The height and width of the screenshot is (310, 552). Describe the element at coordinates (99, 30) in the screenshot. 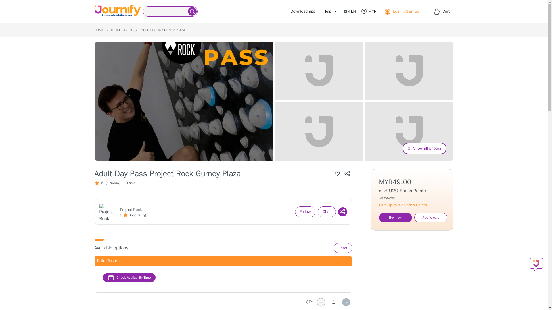

I see `HOME` at that location.